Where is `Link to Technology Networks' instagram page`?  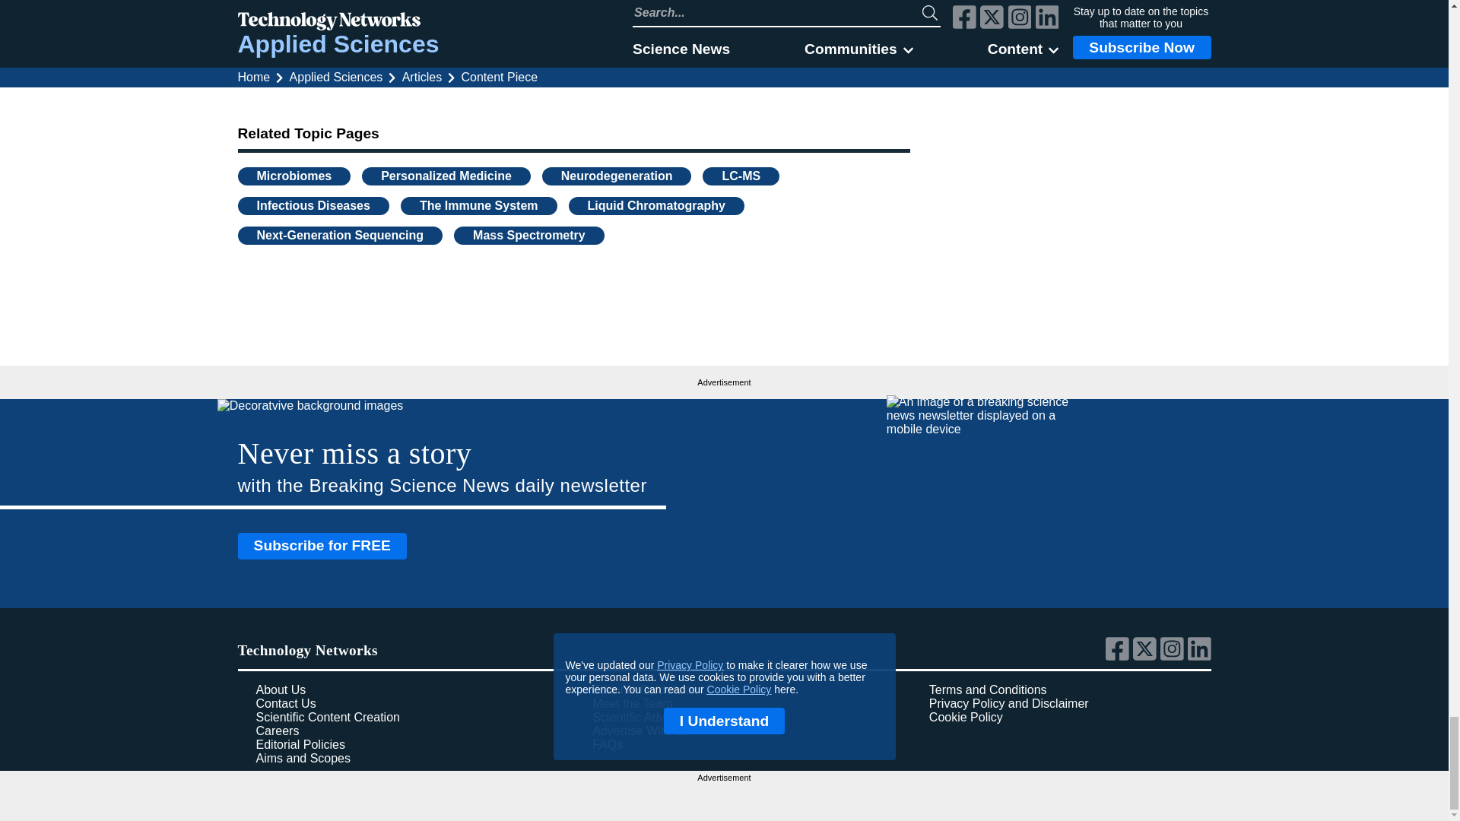
Link to Technology Networks' instagram page is located at coordinates (1174, 657).